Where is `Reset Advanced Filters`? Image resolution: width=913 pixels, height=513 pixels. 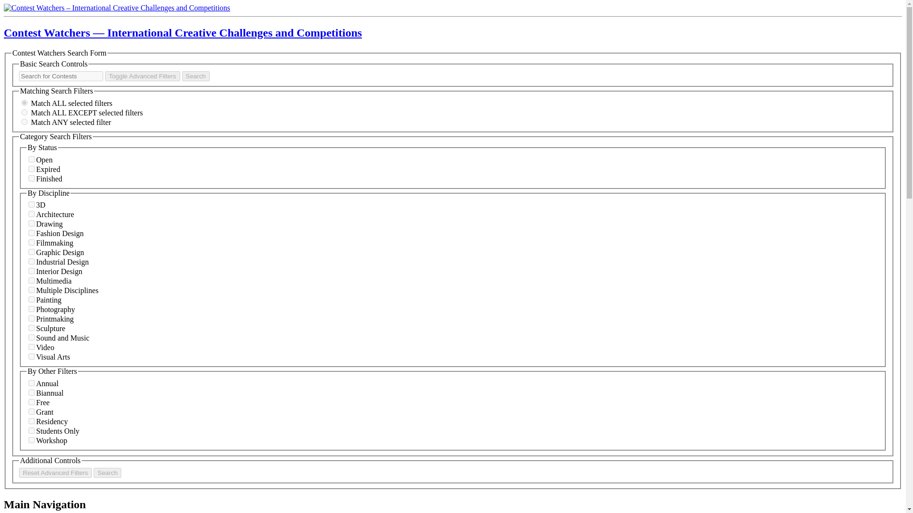
Reset Advanced Filters is located at coordinates (55, 472).